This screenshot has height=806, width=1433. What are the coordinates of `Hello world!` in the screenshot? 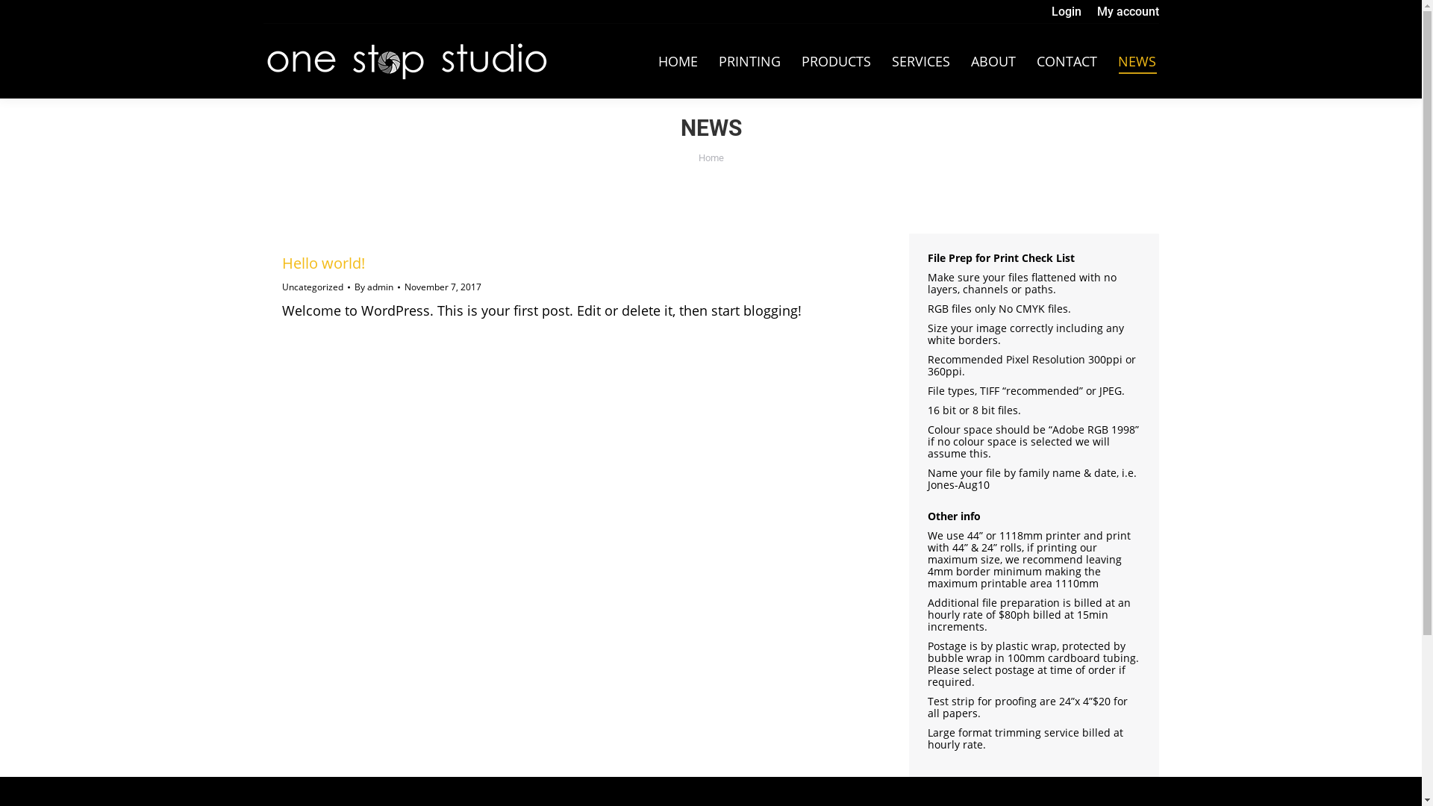 It's located at (324, 263).